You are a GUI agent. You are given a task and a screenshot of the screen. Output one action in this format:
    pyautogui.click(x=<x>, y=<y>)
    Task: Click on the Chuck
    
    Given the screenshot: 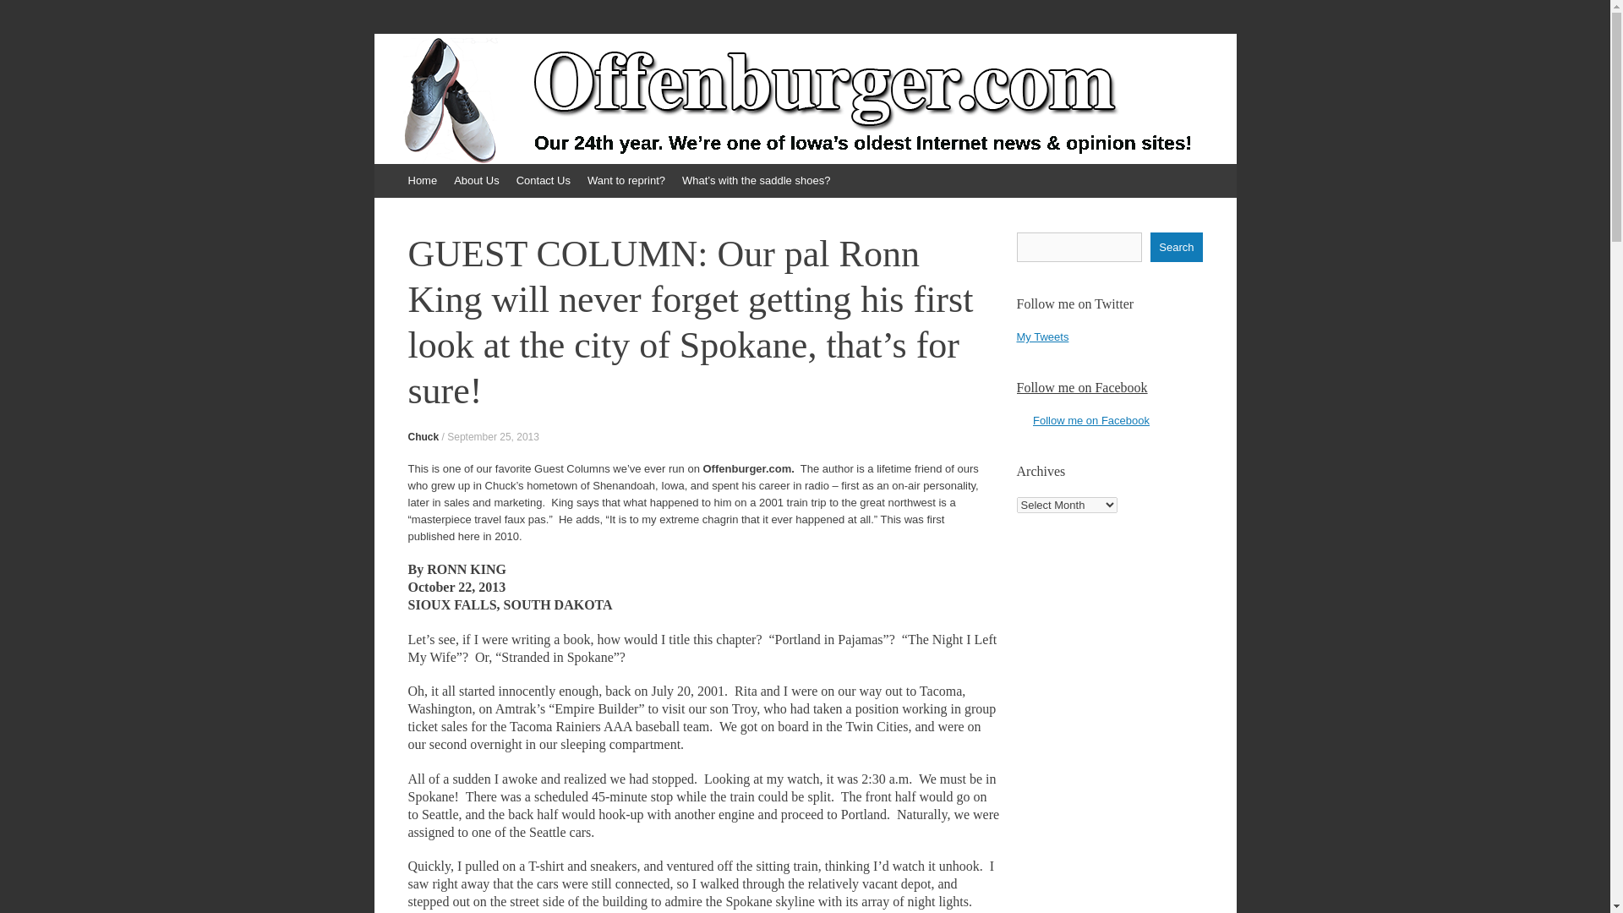 What is the action you would take?
    pyautogui.click(x=423, y=436)
    